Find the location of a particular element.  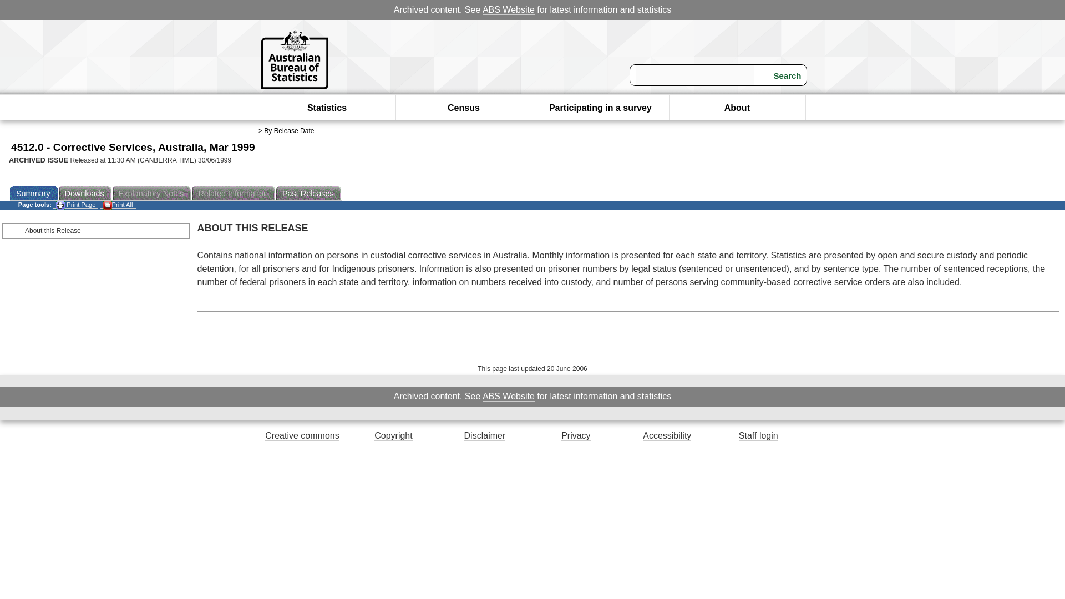

Privacy is located at coordinates (575, 435).